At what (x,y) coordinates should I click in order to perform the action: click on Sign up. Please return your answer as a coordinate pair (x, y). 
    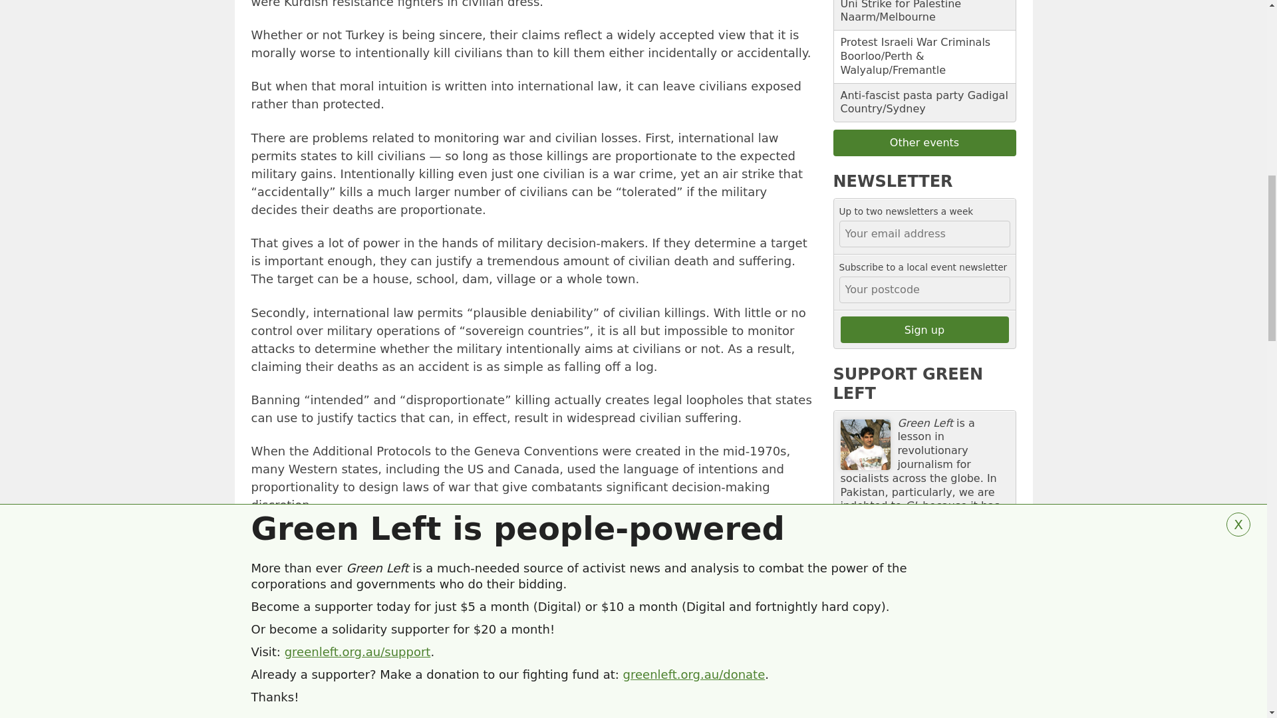
    Looking at the image, I should click on (924, 330).